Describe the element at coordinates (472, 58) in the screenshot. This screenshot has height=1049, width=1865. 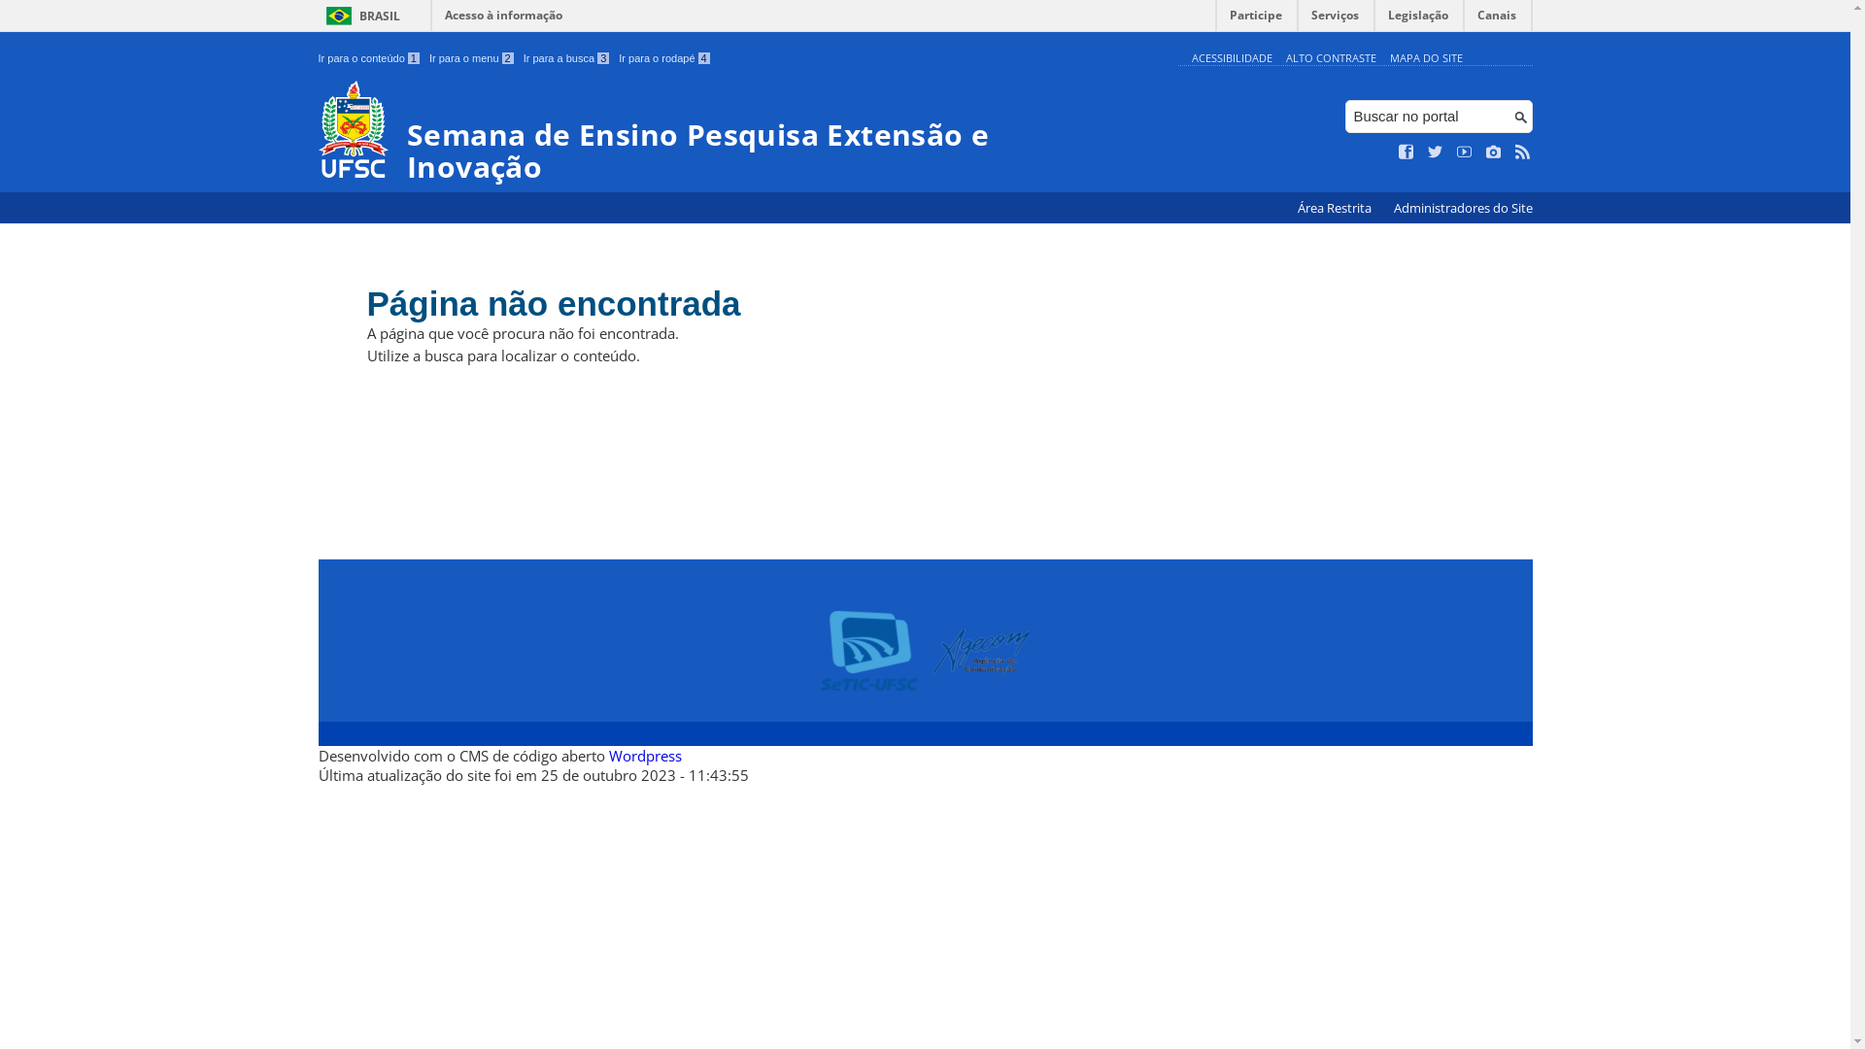
I see `Ir para o menu 2` at that location.